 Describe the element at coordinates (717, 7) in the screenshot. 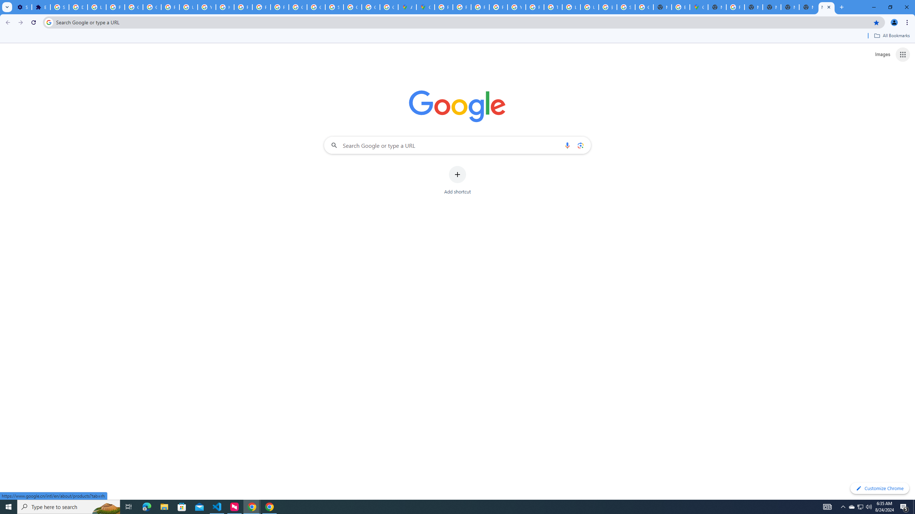

I see `New Tab` at that location.